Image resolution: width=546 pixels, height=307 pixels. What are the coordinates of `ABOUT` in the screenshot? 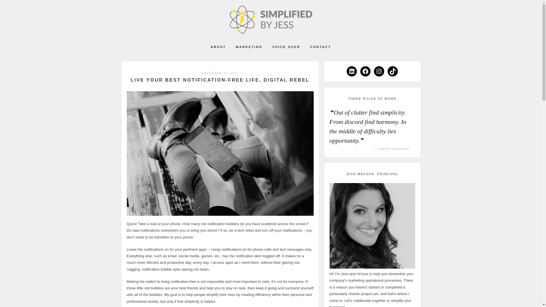 It's located at (218, 47).